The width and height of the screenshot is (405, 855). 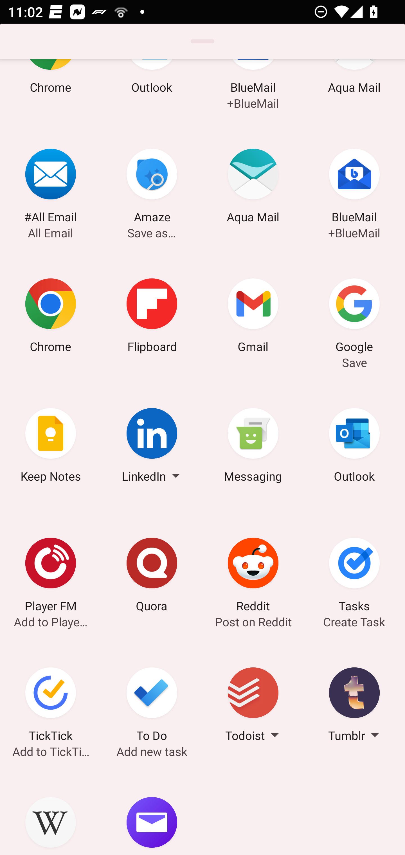 What do you see at coordinates (152, 317) in the screenshot?
I see `Flipboard` at bounding box center [152, 317].